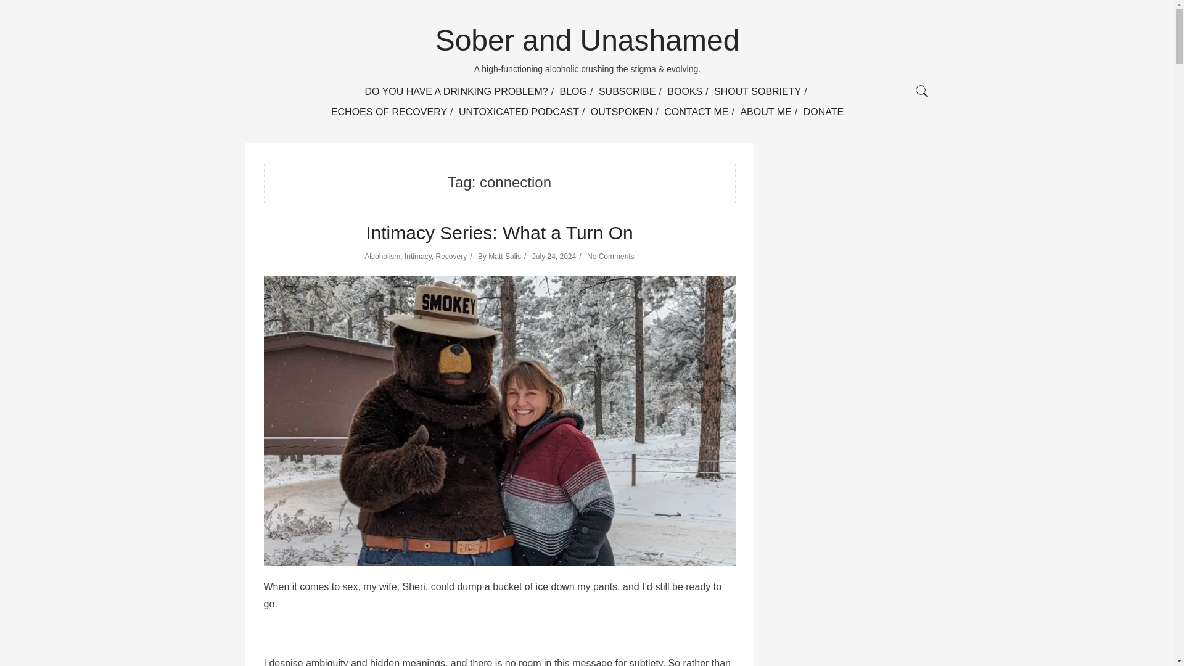  I want to click on CONTACT ME, so click(696, 112).